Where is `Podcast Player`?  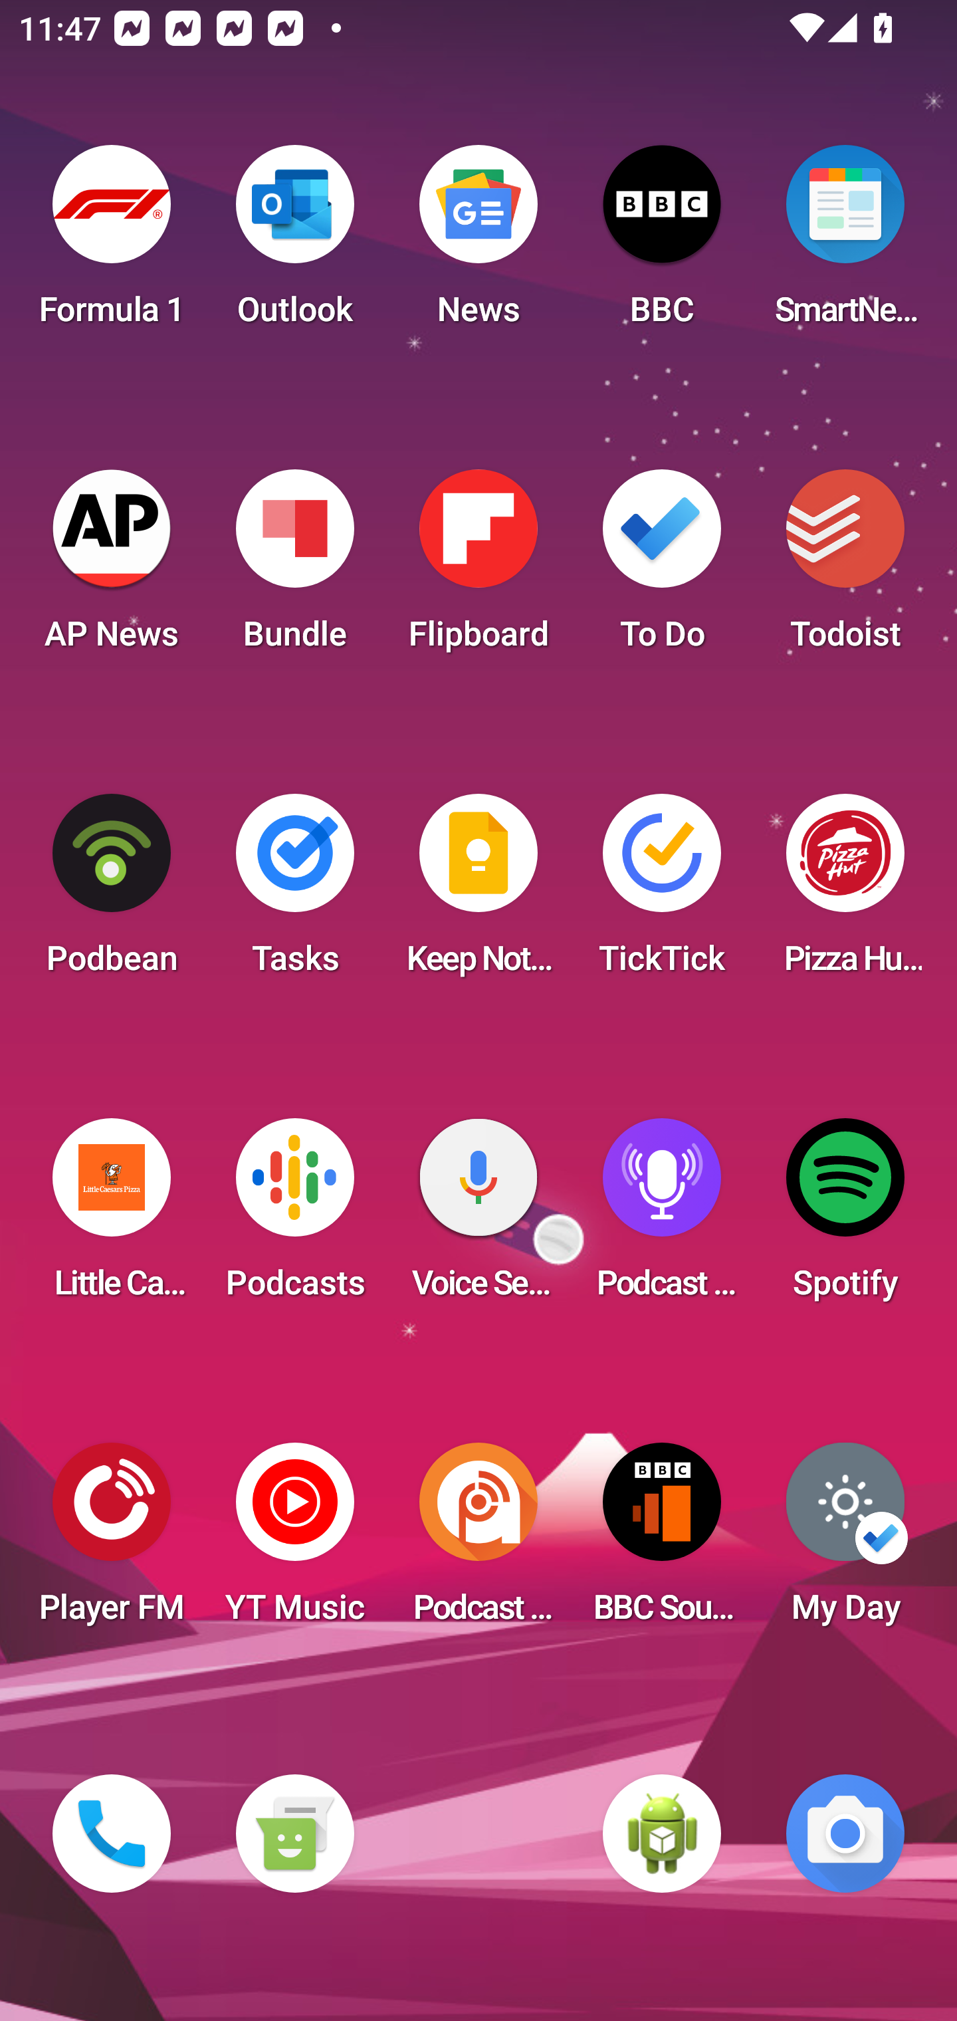
Podcast Player is located at coordinates (662, 1217).